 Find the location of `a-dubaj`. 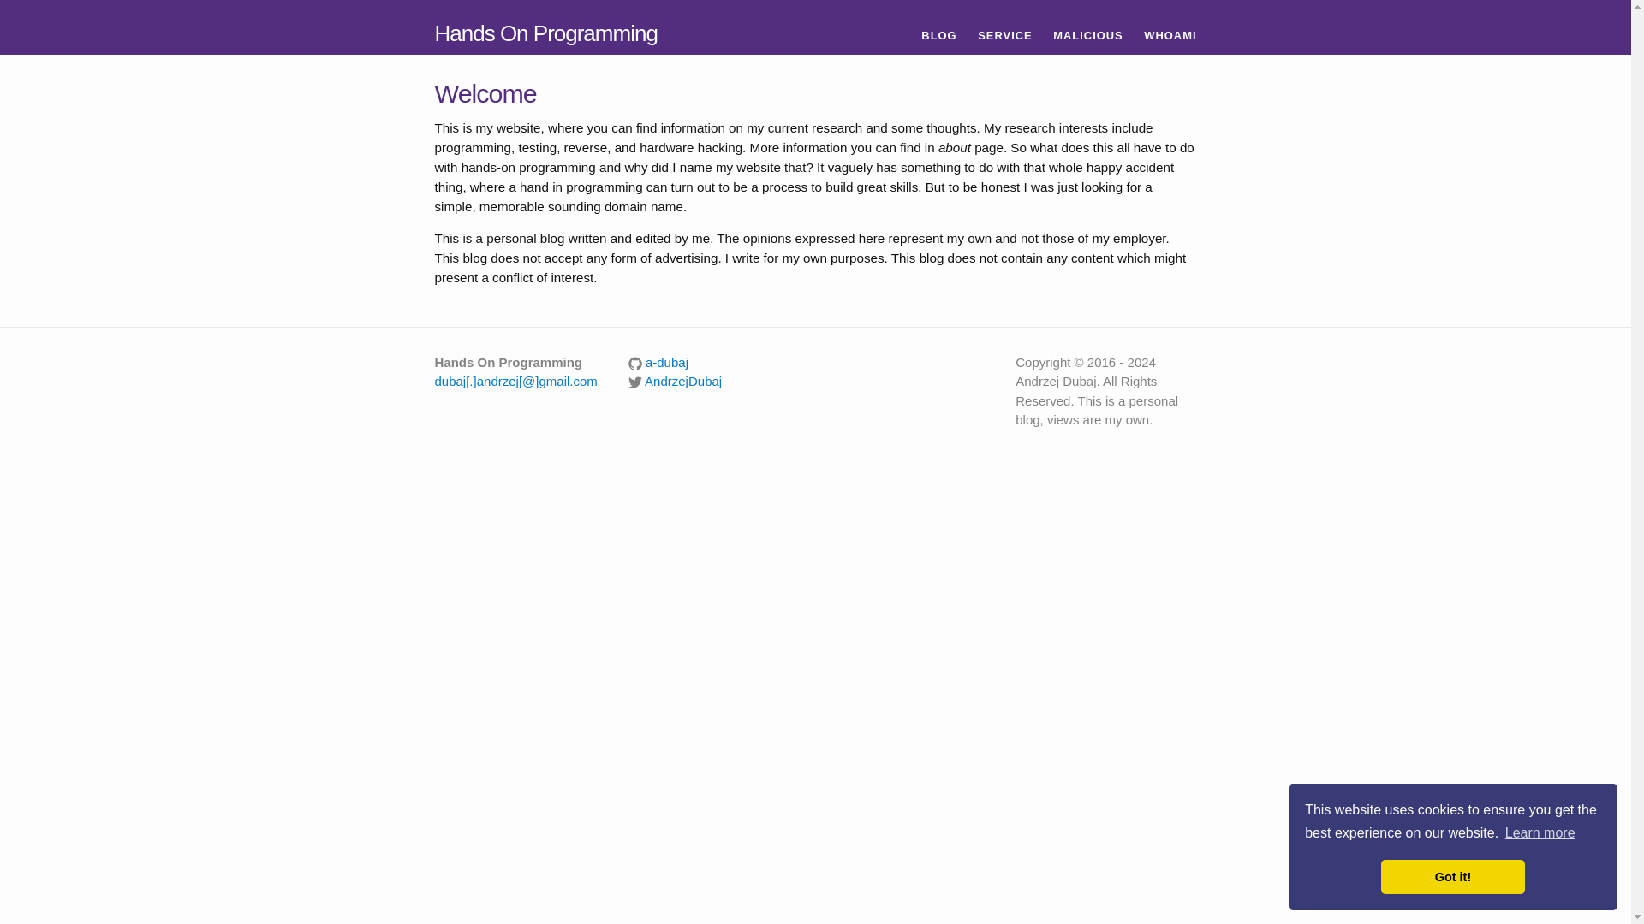

a-dubaj is located at coordinates (658, 362).